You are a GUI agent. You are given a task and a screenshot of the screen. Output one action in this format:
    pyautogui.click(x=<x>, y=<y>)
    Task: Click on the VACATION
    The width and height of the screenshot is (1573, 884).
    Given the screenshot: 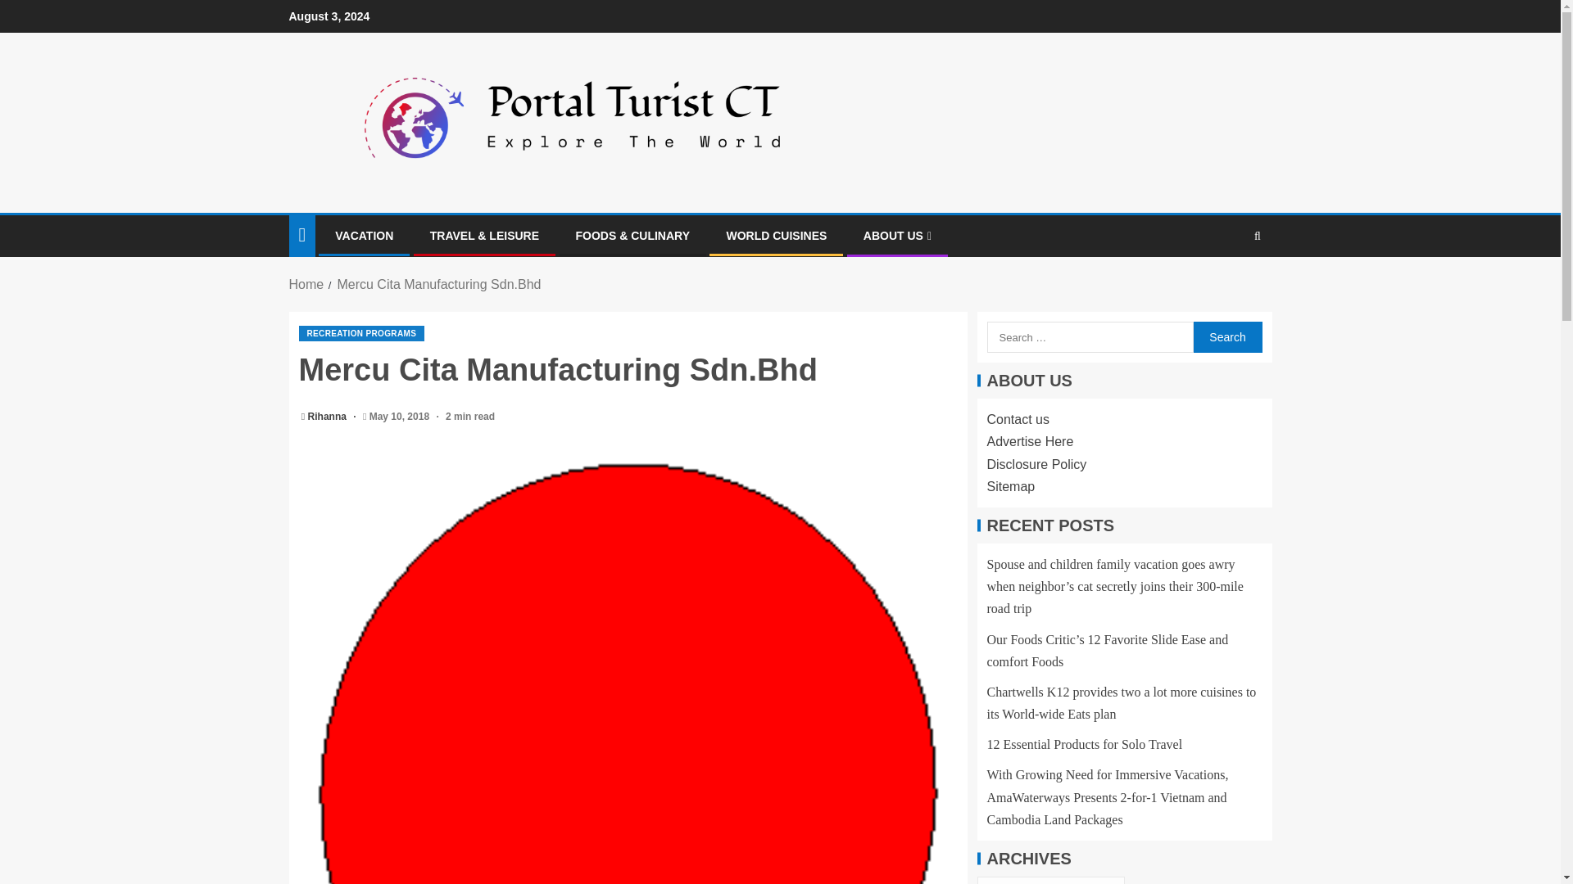 What is the action you would take?
    pyautogui.click(x=364, y=235)
    